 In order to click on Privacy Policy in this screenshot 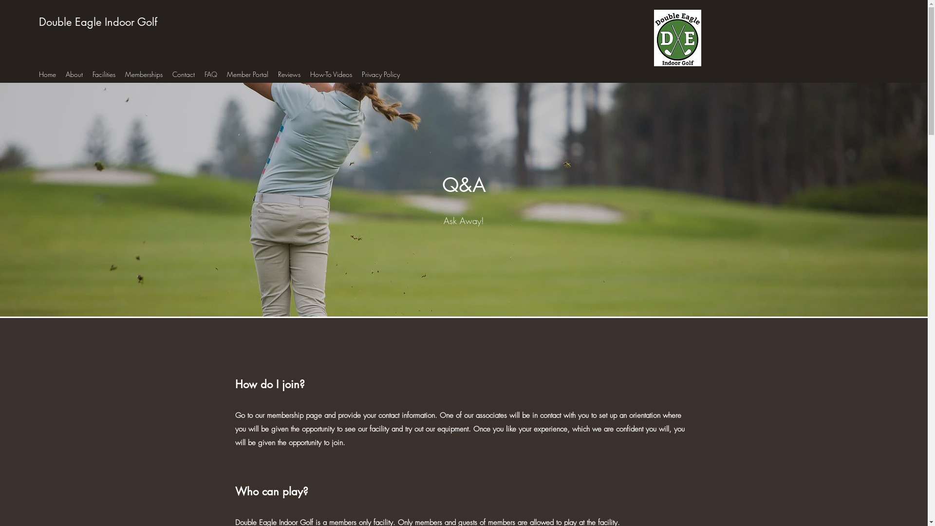, I will do `click(381, 74)`.